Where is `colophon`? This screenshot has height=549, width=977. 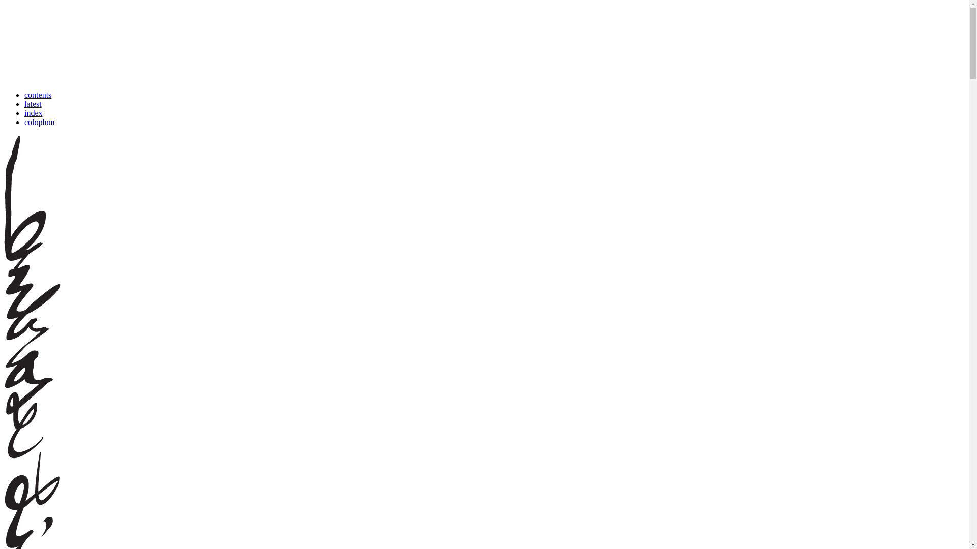 colophon is located at coordinates (40, 122).